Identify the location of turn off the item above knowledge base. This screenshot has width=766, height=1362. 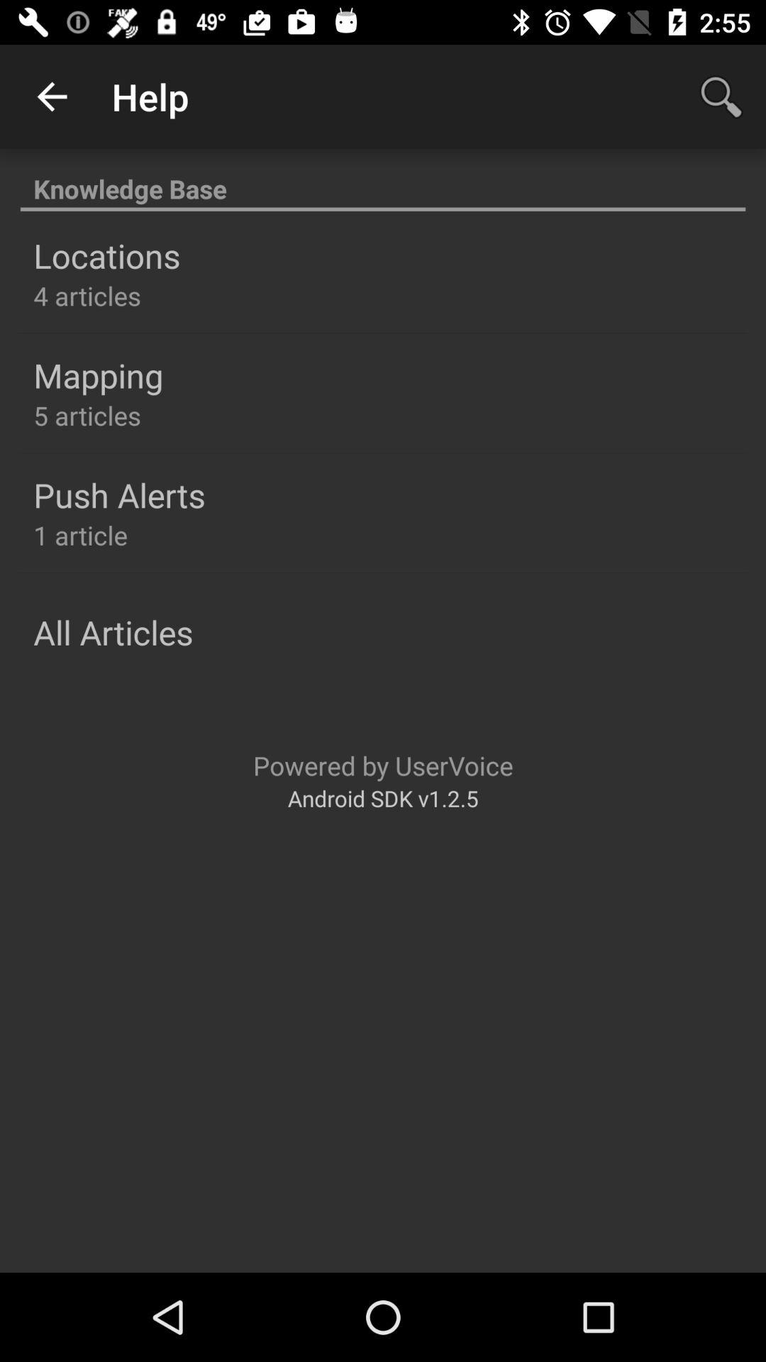
(721, 96).